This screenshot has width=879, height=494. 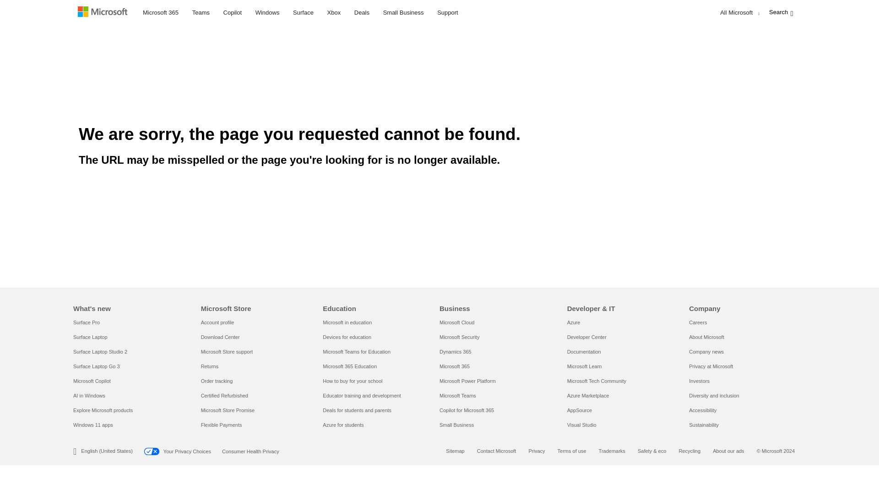 I want to click on Xbox, so click(x=334, y=11).